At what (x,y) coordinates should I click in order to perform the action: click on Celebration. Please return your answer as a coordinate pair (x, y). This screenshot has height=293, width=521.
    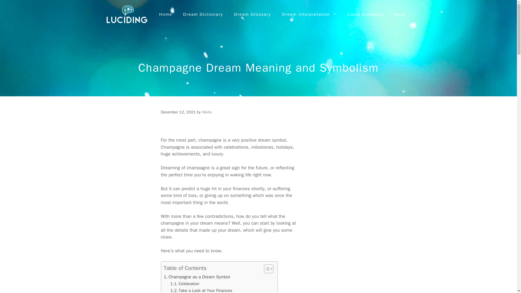
    Looking at the image, I should click on (185, 284).